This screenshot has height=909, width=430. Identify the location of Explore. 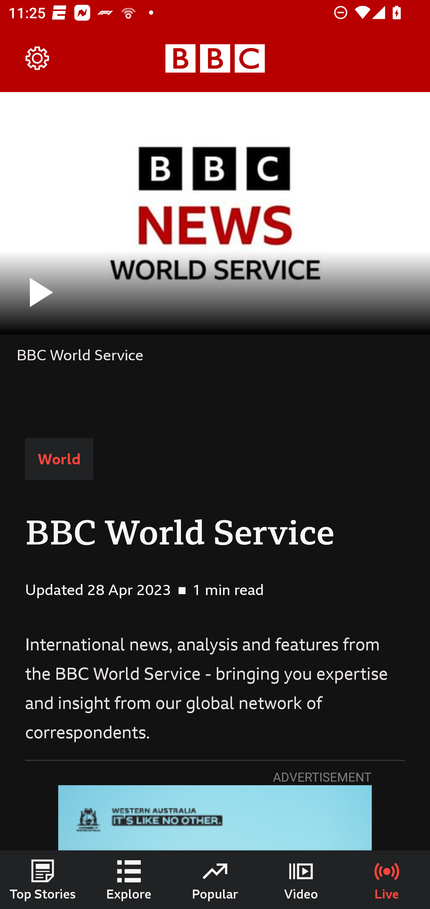
(129, 880).